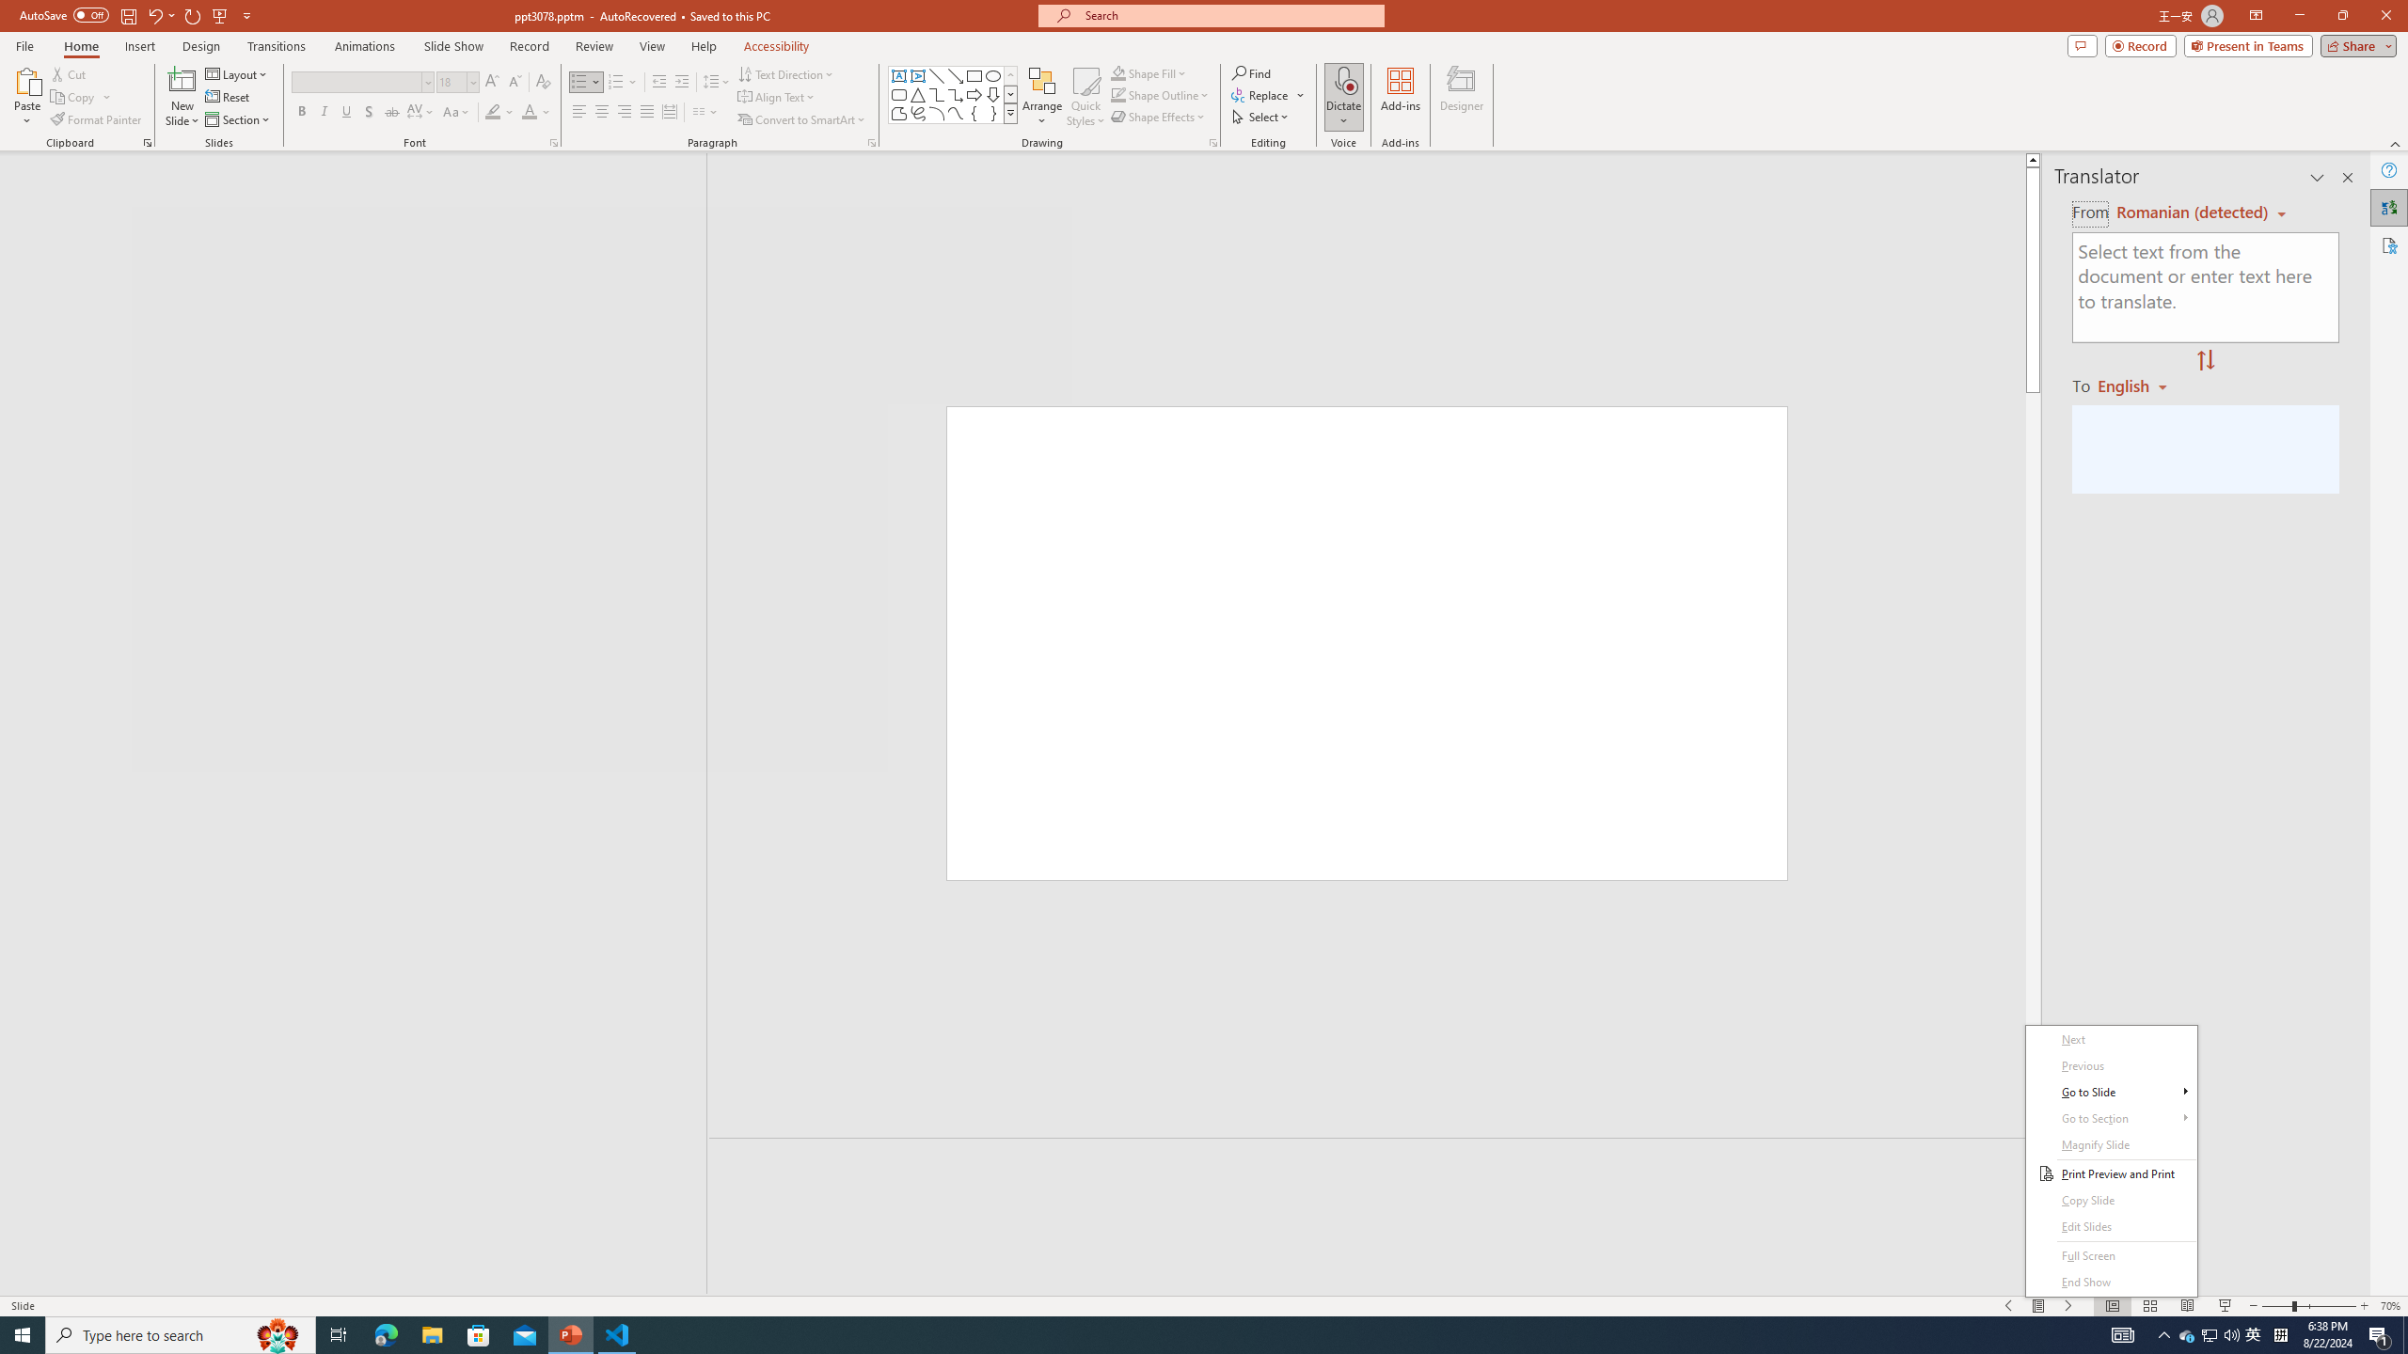 Image resolution: width=2408 pixels, height=1354 pixels. Describe the element at coordinates (1251, 73) in the screenshot. I see `Distributed` at that location.